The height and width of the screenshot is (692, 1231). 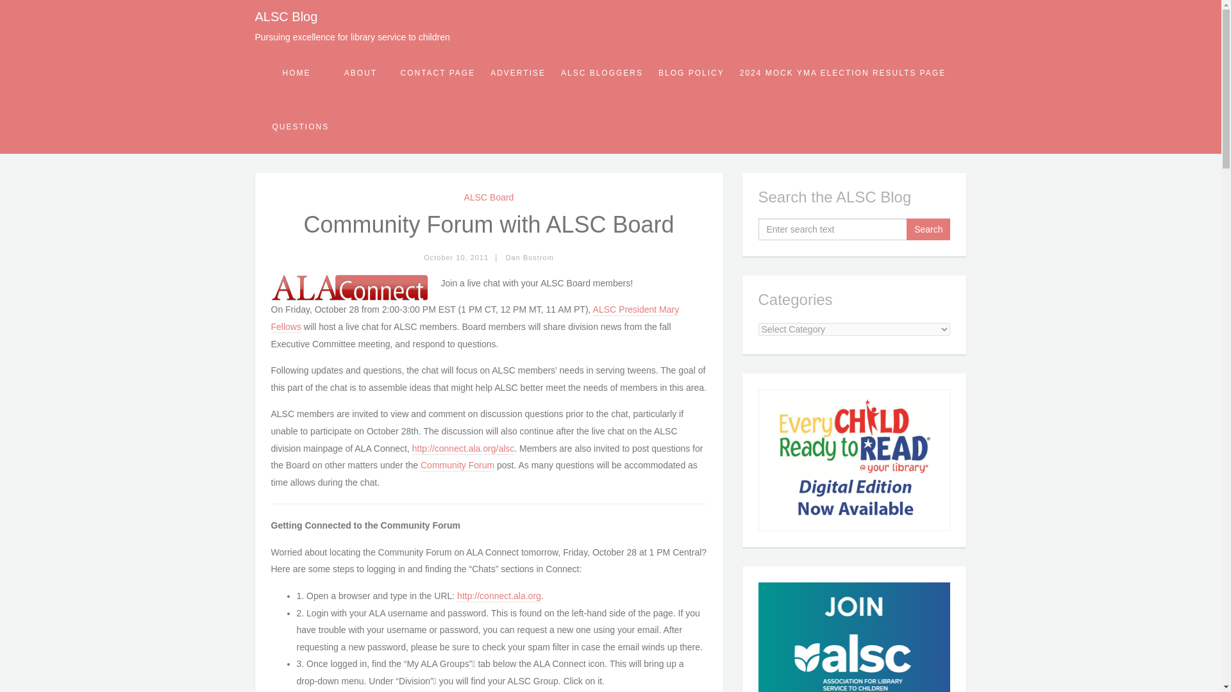 I want to click on ADVERTISE, so click(x=517, y=73).